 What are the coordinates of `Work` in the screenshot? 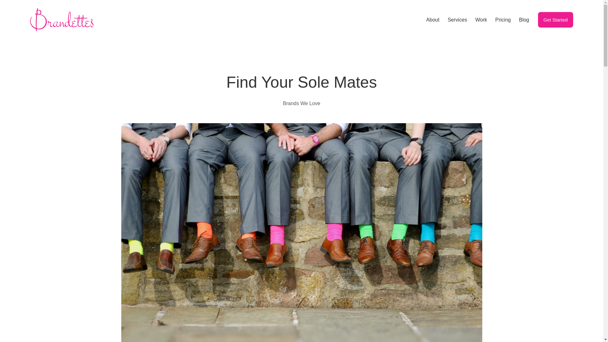 It's located at (481, 20).